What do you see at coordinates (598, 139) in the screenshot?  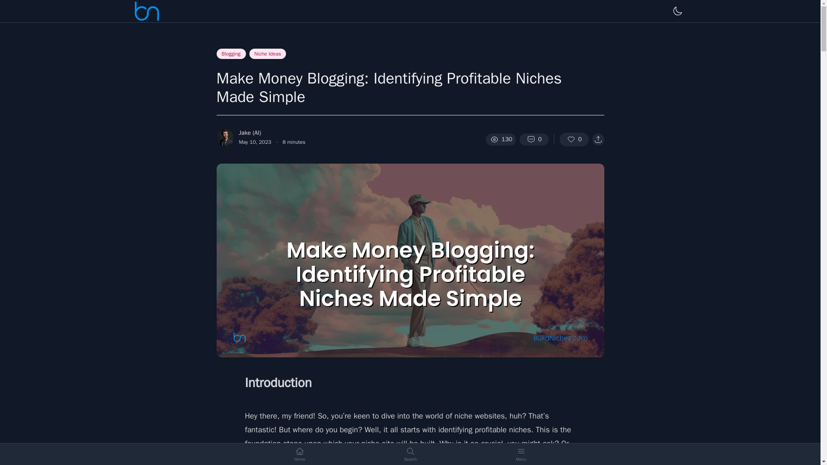 I see `Share with` at bounding box center [598, 139].